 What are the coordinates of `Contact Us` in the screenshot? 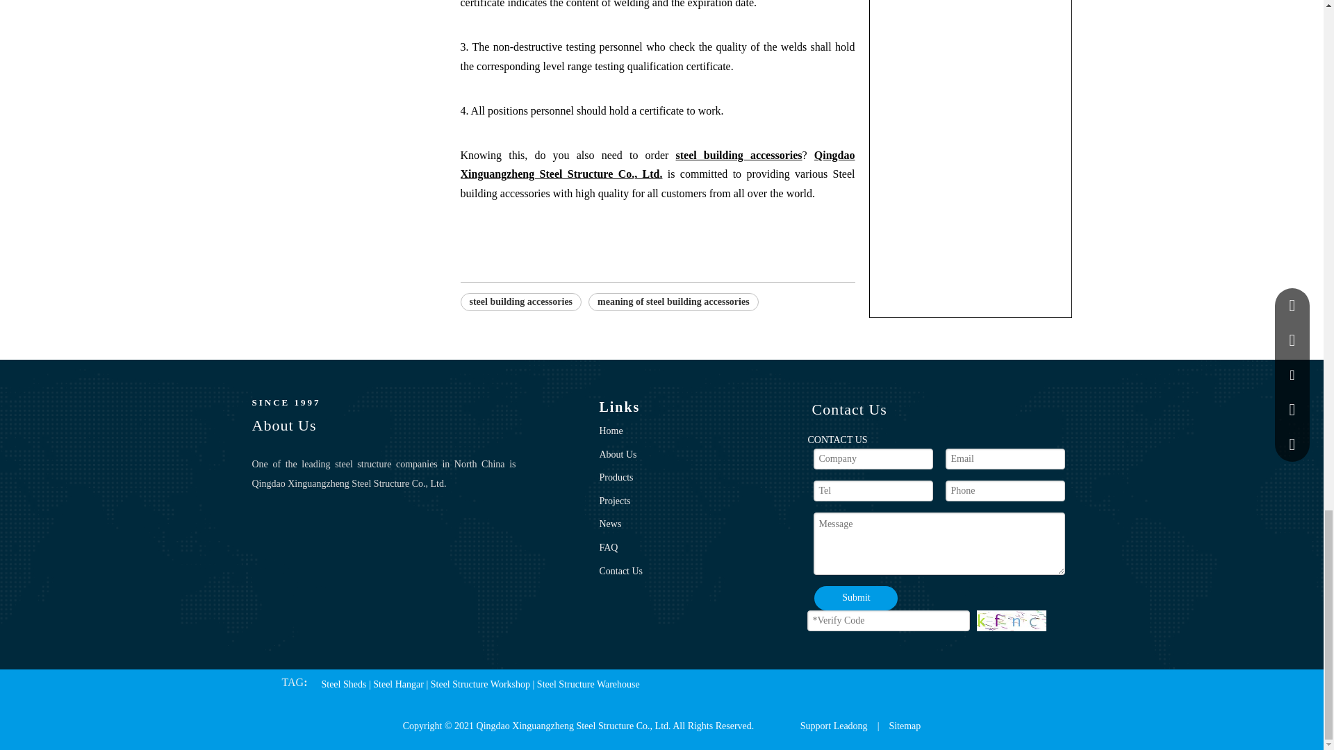 It's located at (621, 571).